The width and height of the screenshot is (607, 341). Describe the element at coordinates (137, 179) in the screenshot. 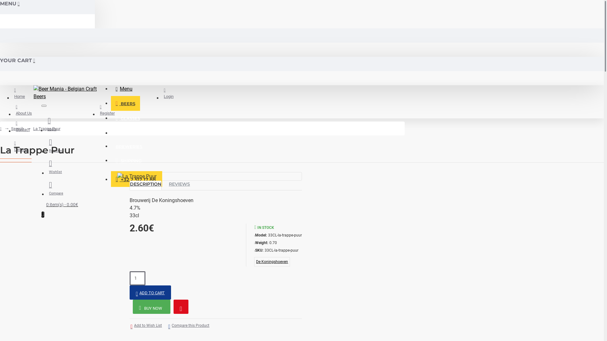

I see `+32 2 512 17 88` at that location.